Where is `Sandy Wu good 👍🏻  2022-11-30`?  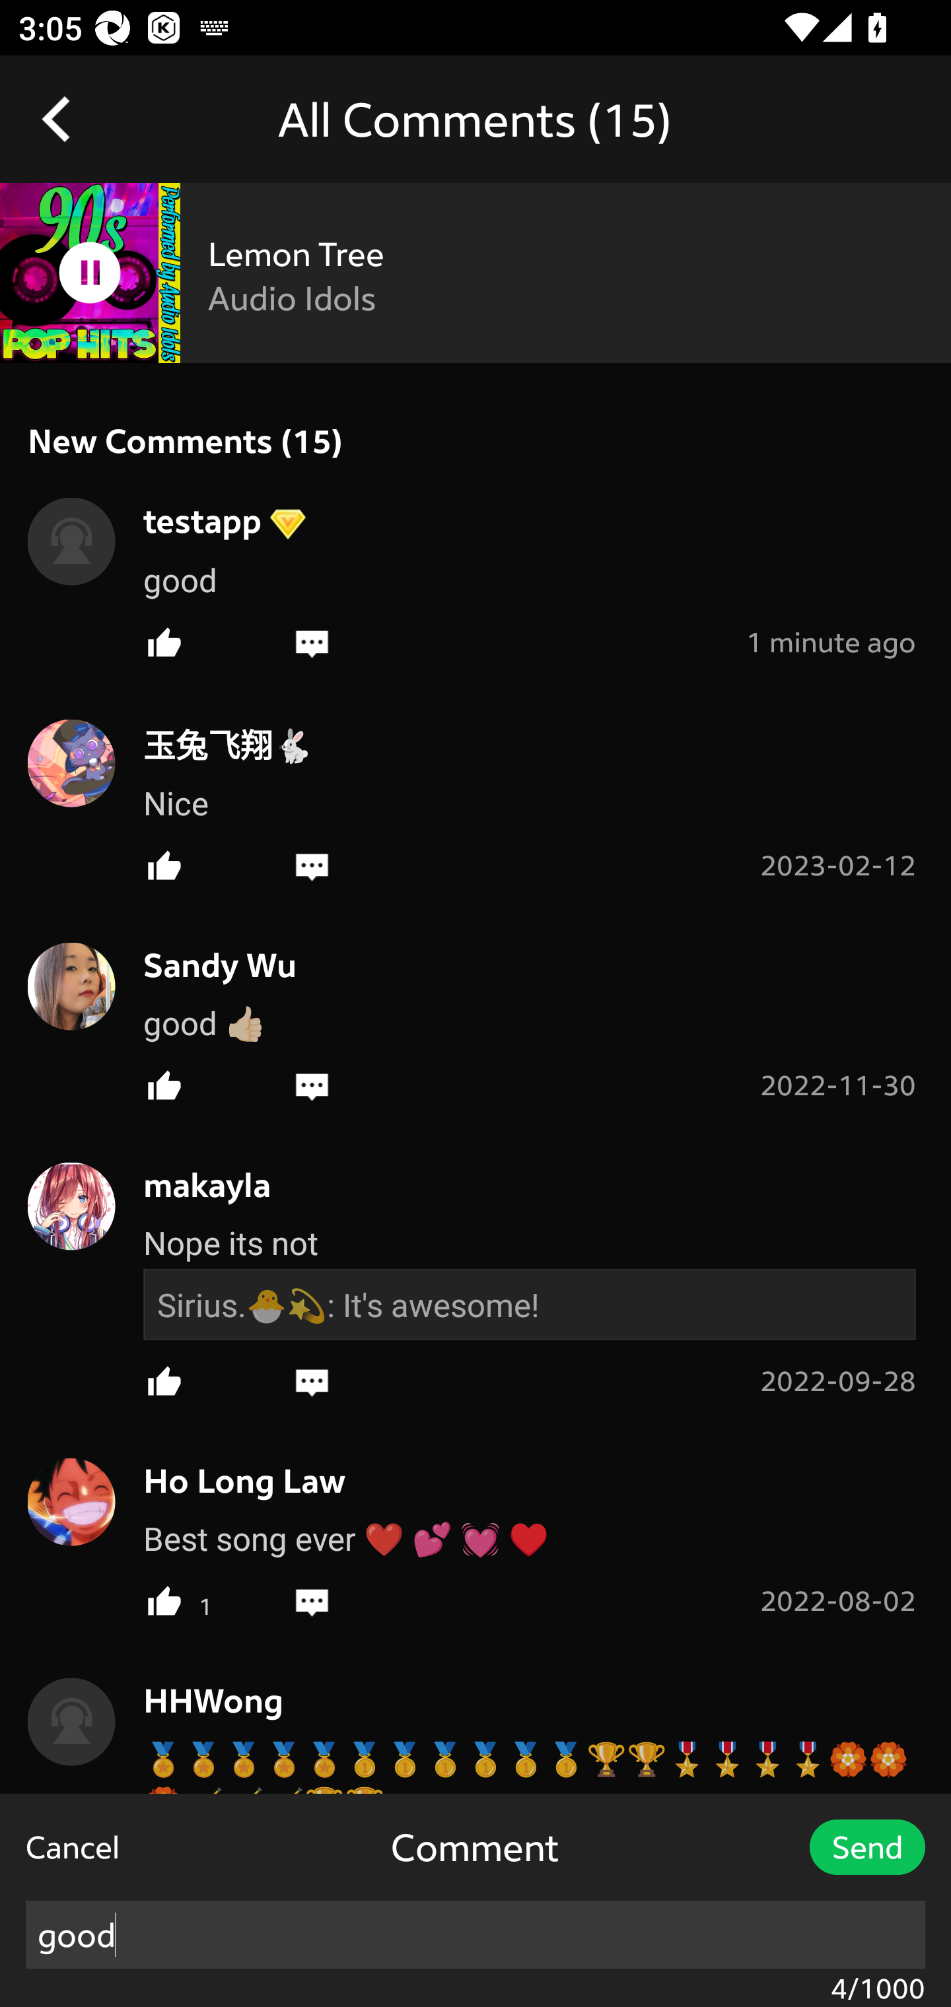
Sandy Wu good 👍🏻  2022-11-30 is located at coordinates (475, 1017).